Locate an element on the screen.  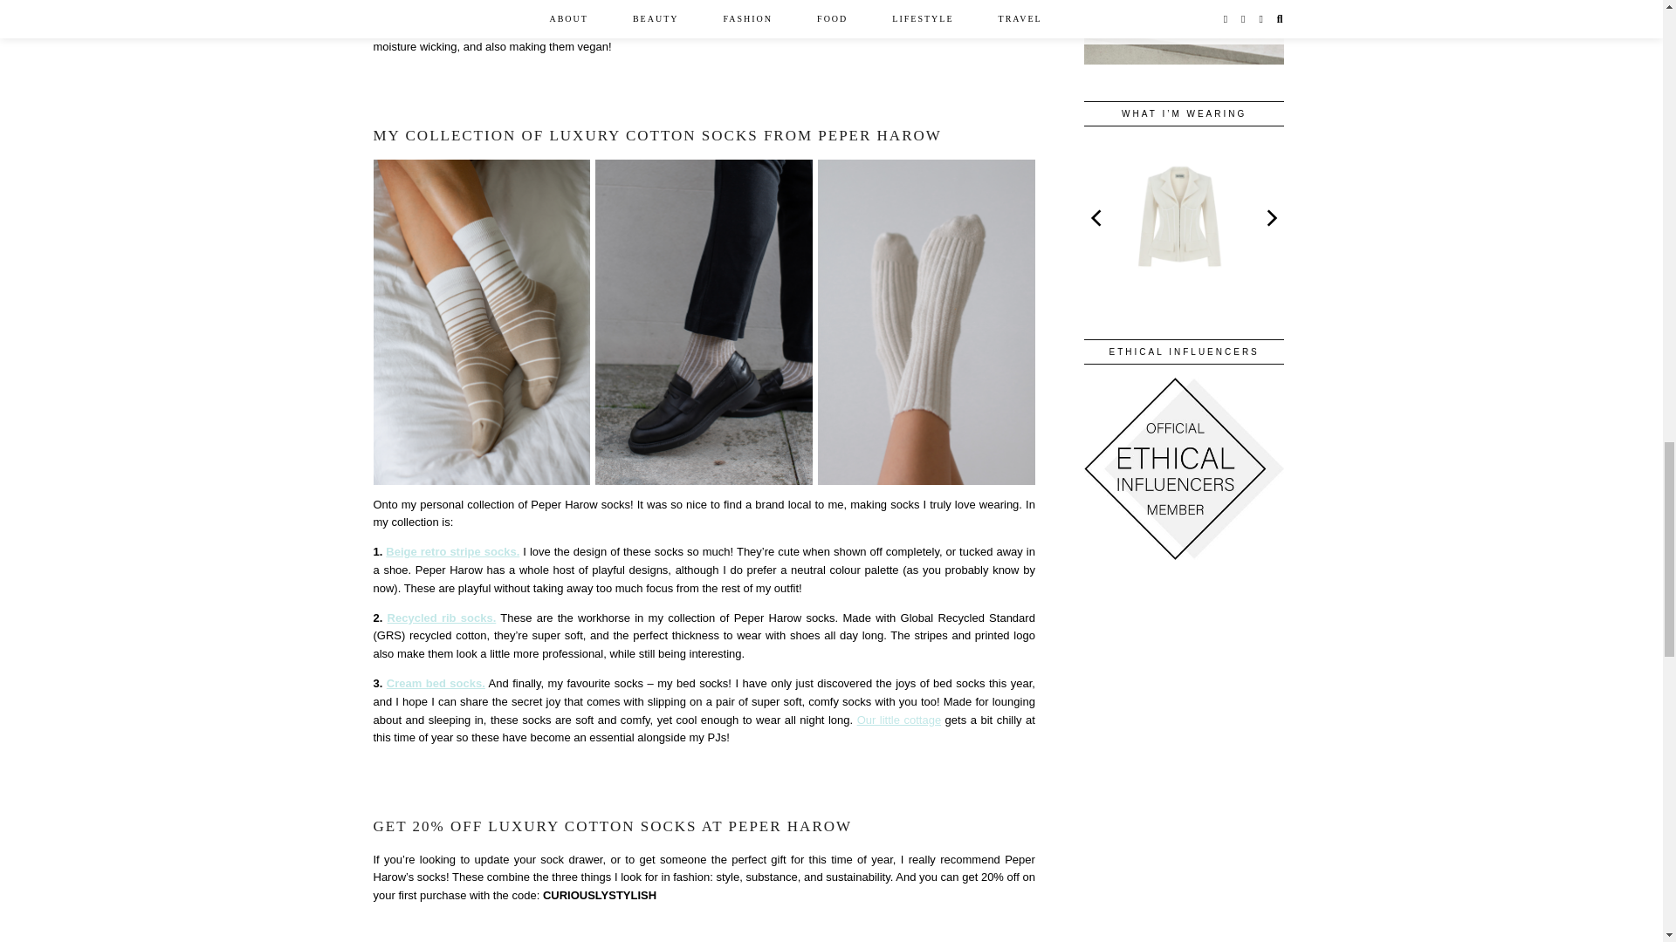
Cream bed socks. is located at coordinates (436, 683).